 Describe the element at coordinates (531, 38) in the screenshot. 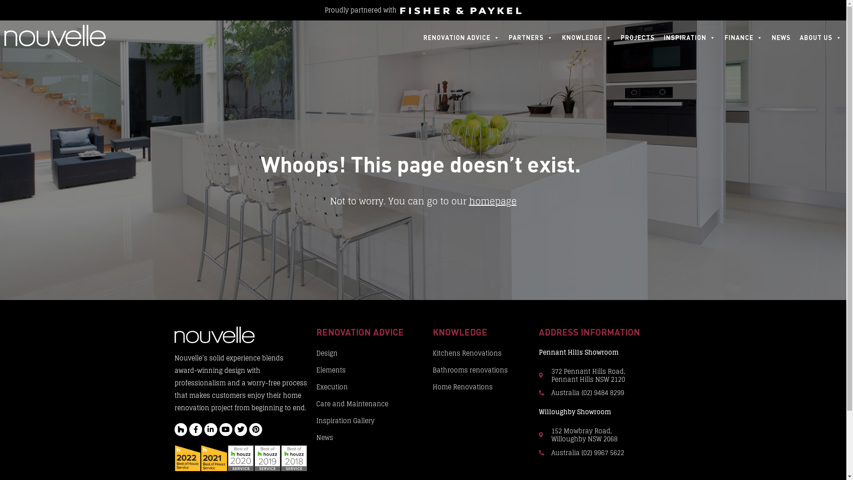

I see `PARTNERS` at that location.